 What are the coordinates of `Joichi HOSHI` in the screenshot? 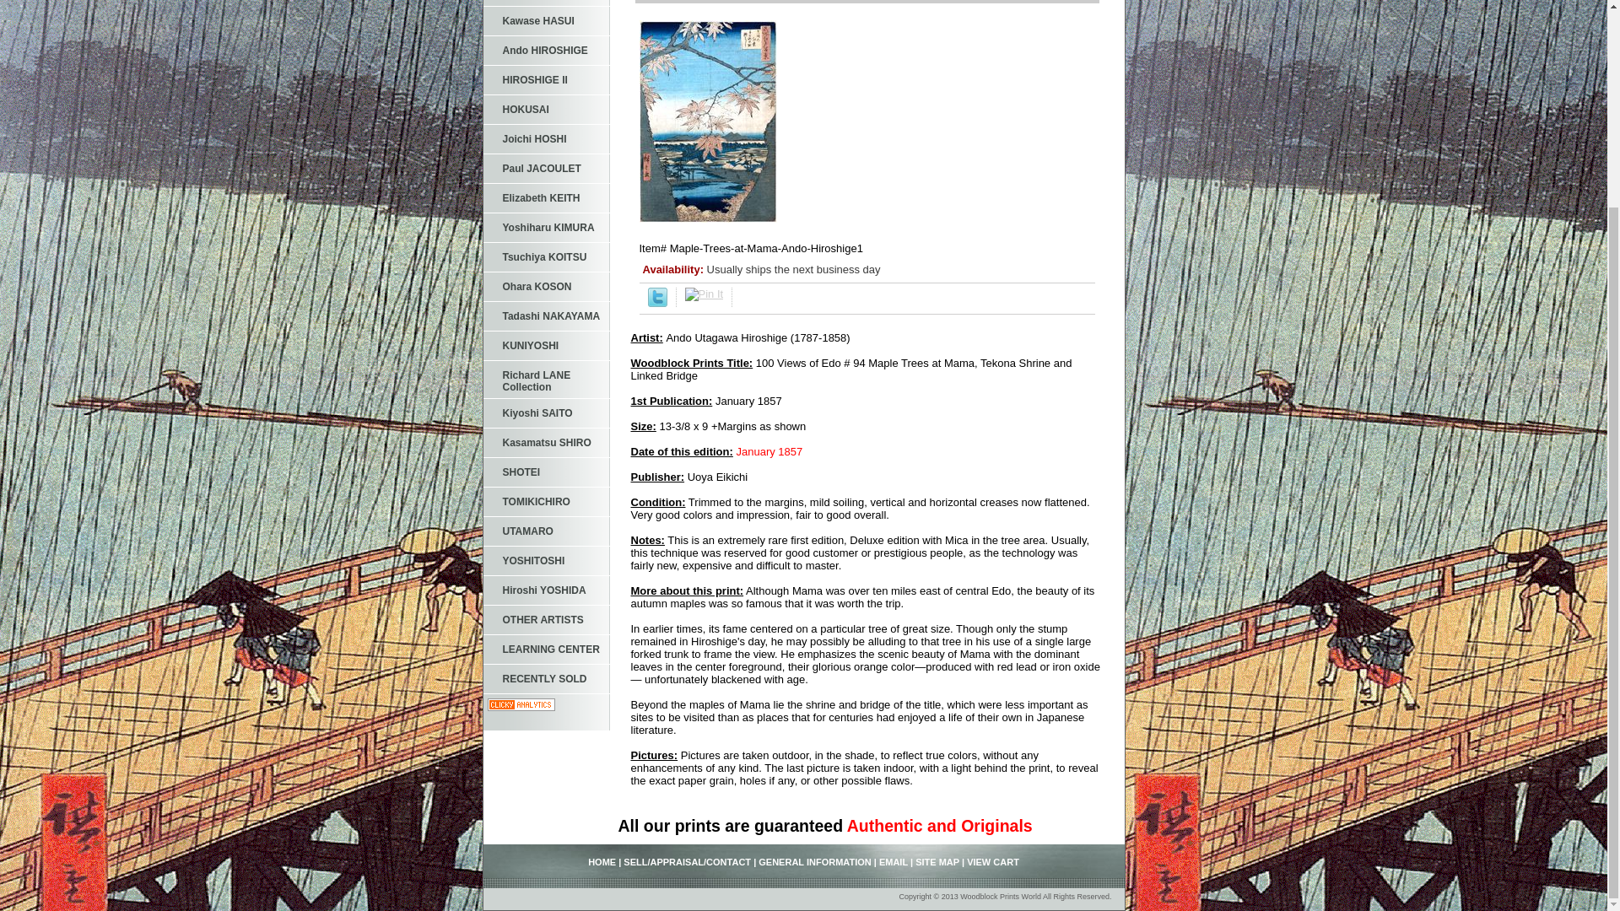 It's located at (545, 138).